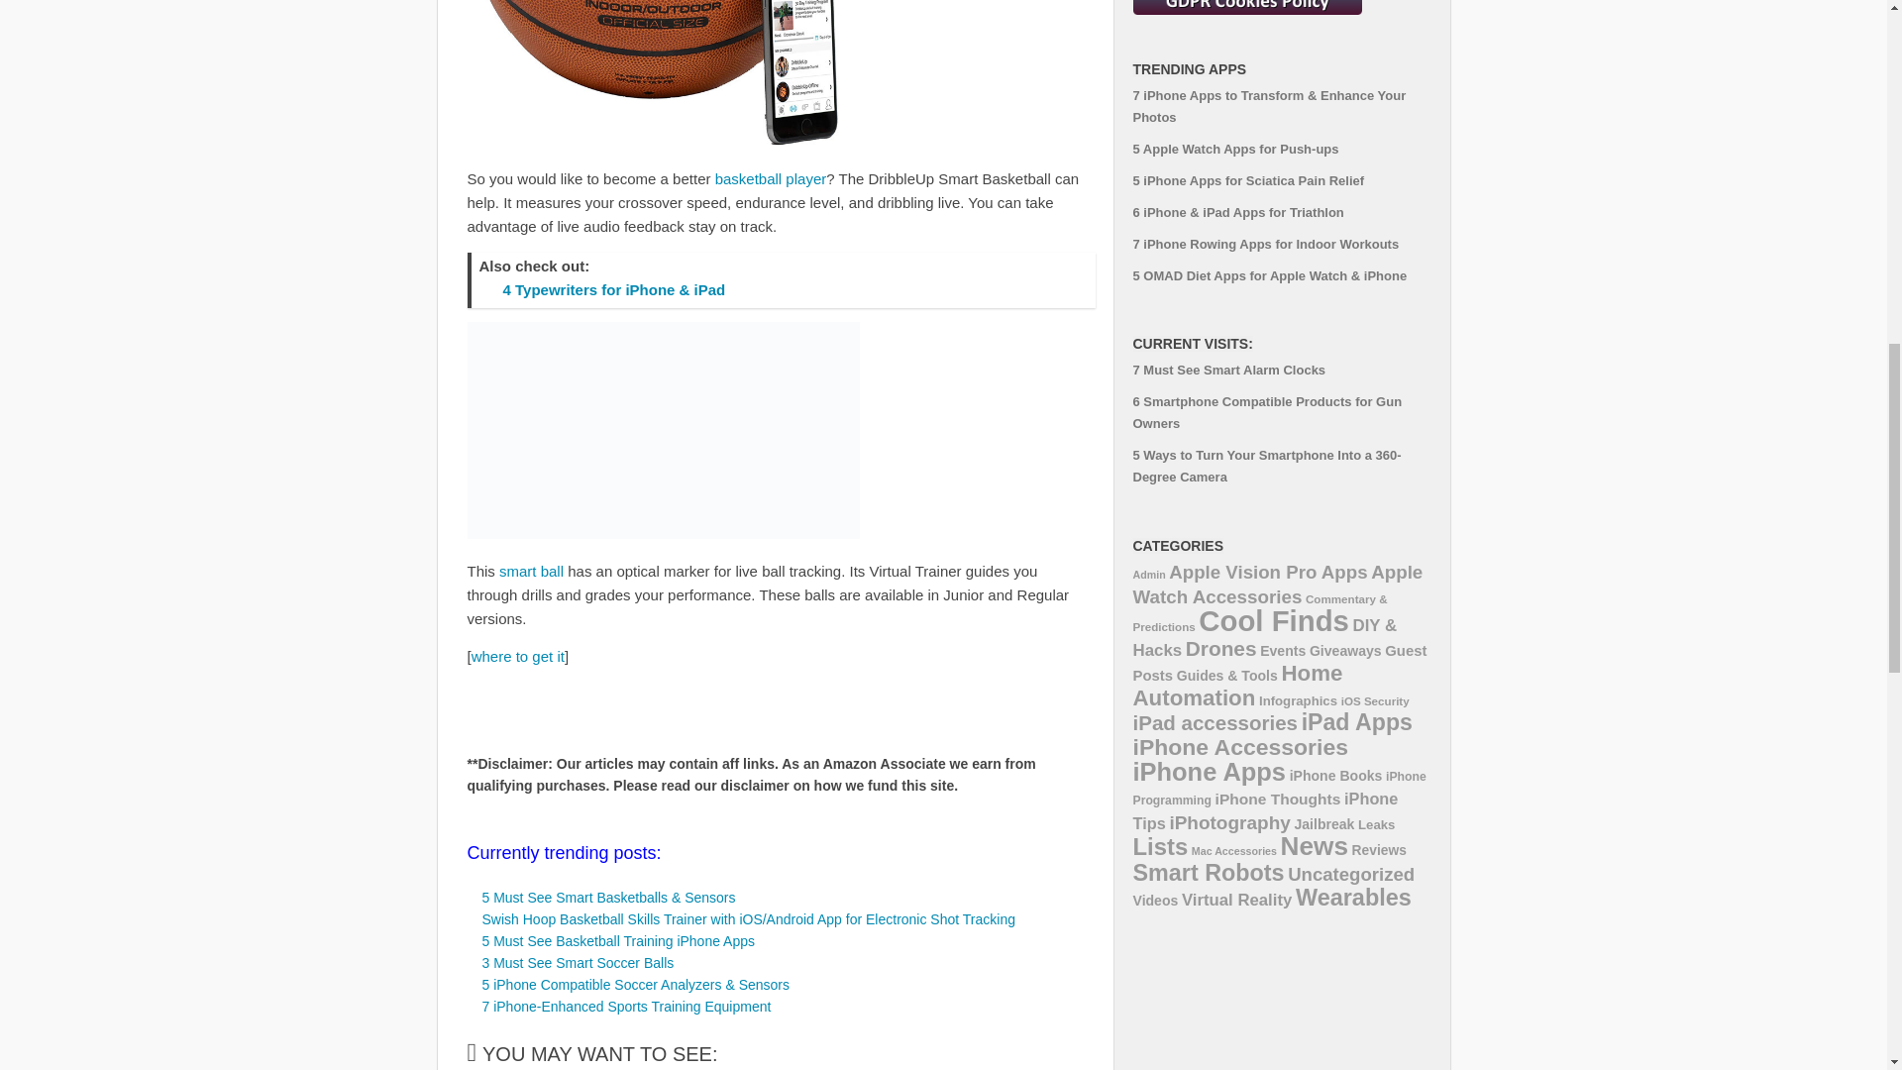  I want to click on 3 Must See Smart Soccer Balls, so click(577, 963).